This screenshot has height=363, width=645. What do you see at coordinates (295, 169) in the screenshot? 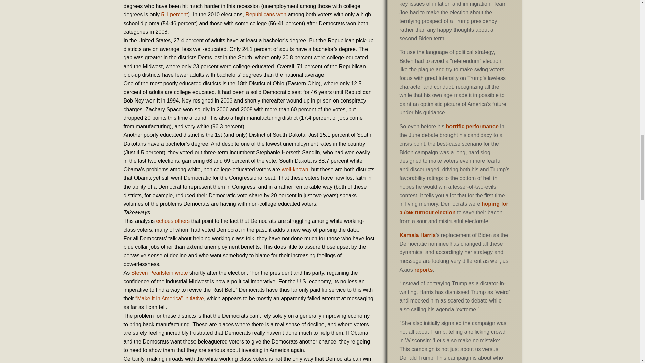
I see `well-known` at bounding box center [295, 169].